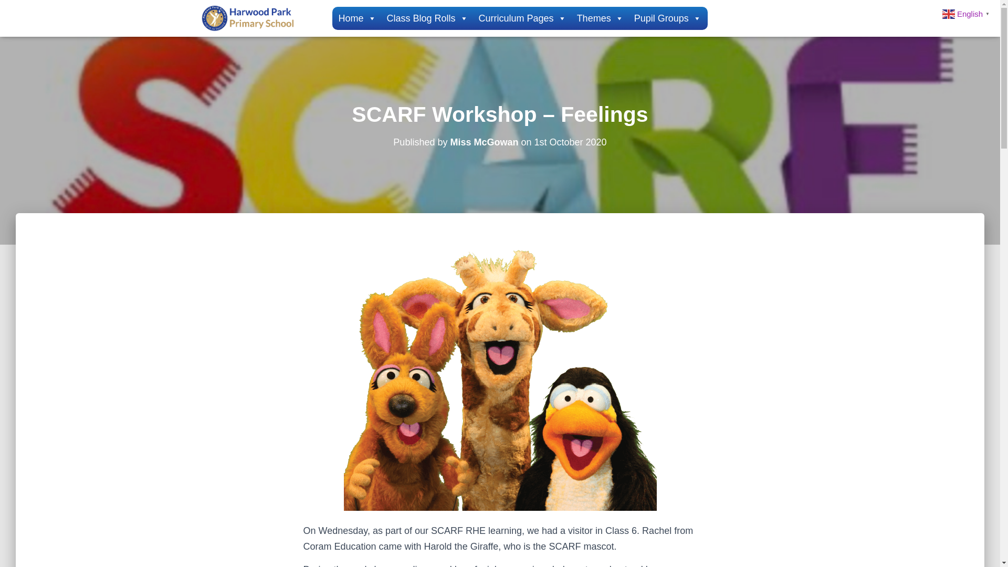 The image size is (1008, 567). What do you see at coordinates (427, 18) in the screenshot?
I see `Class Blog Rolls` at bounding box center [427, 18].